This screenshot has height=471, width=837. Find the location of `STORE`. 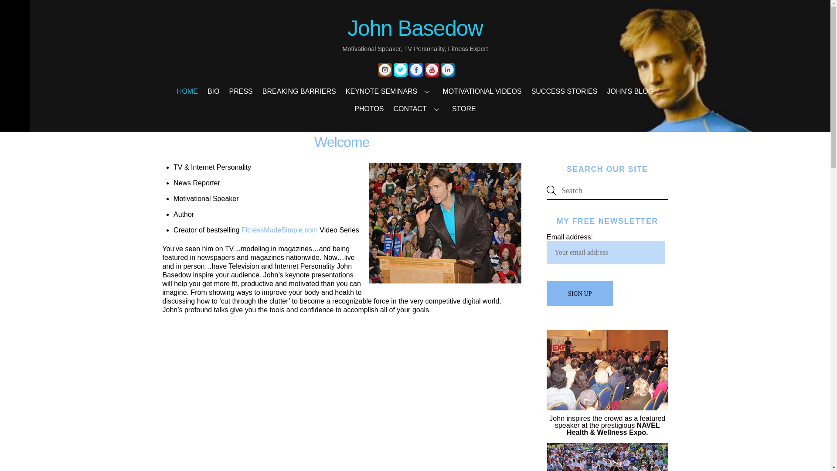

STORE is located at coordinates (464, 109).